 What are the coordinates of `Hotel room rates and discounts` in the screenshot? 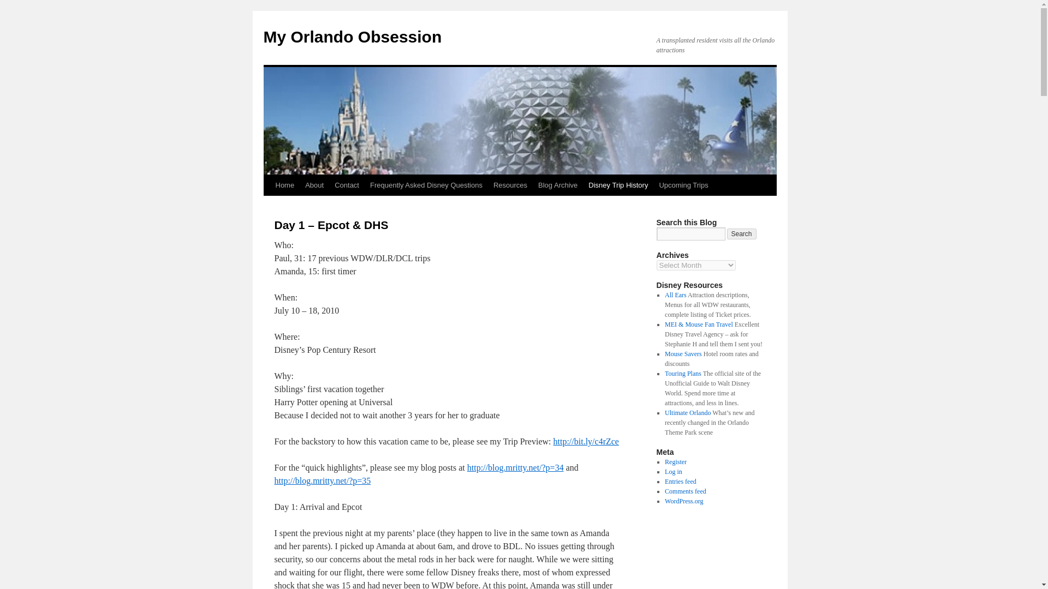 It's located at (683, 353).